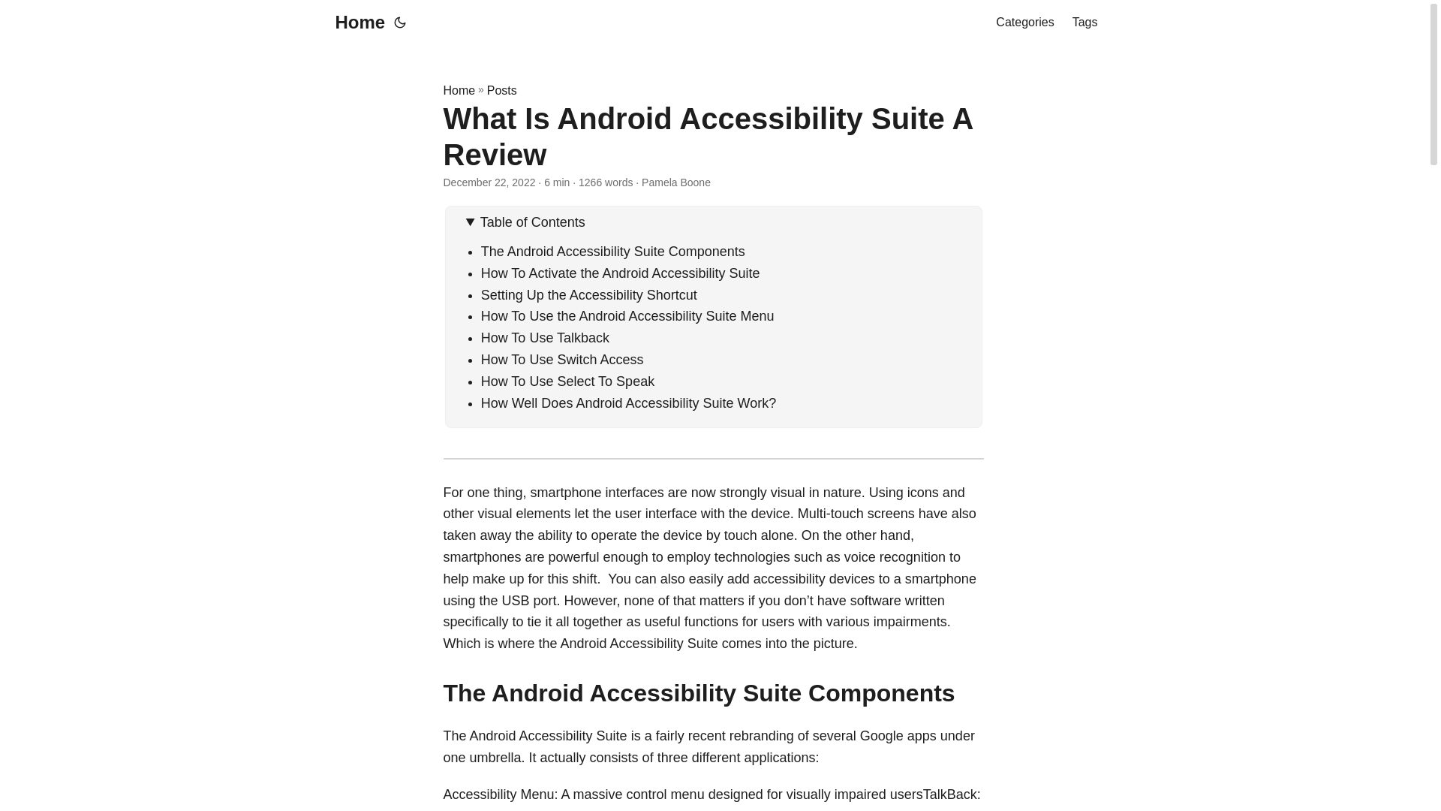  What do you see at coordinates (1024, 23) in the screenshot?
I see `Categories` at bounding box center [1024, 23].